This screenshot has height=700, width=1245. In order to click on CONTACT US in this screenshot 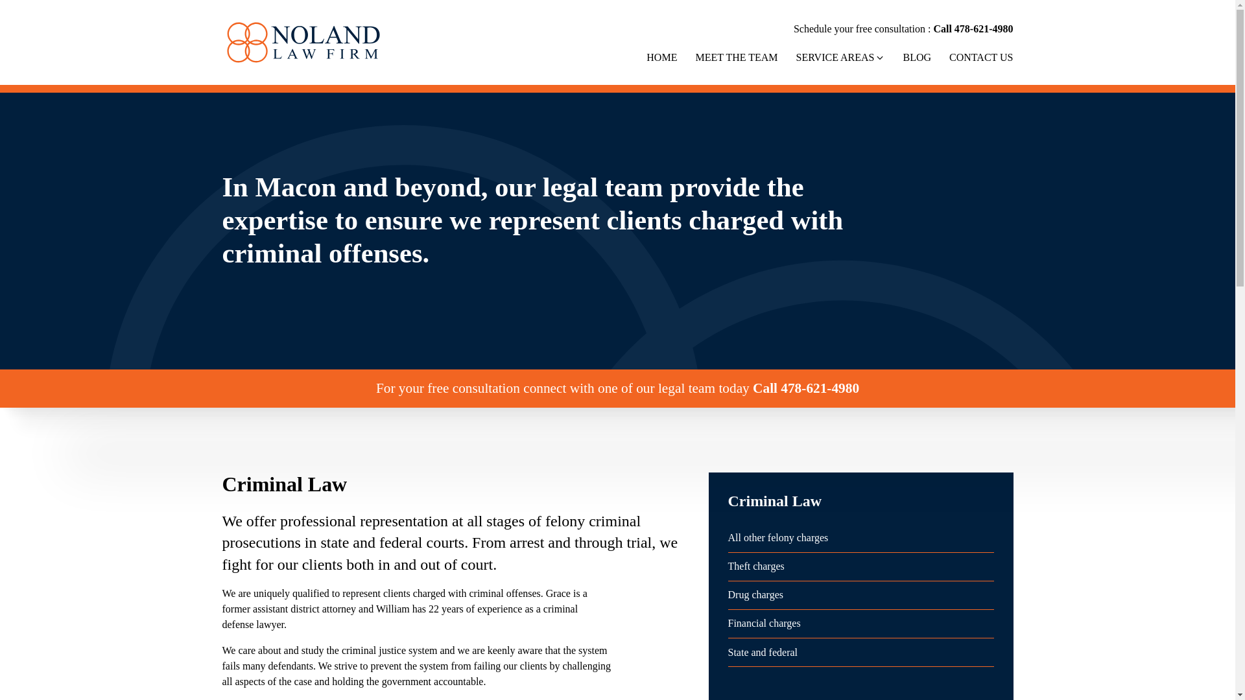, I will do `click(980, 57)`.